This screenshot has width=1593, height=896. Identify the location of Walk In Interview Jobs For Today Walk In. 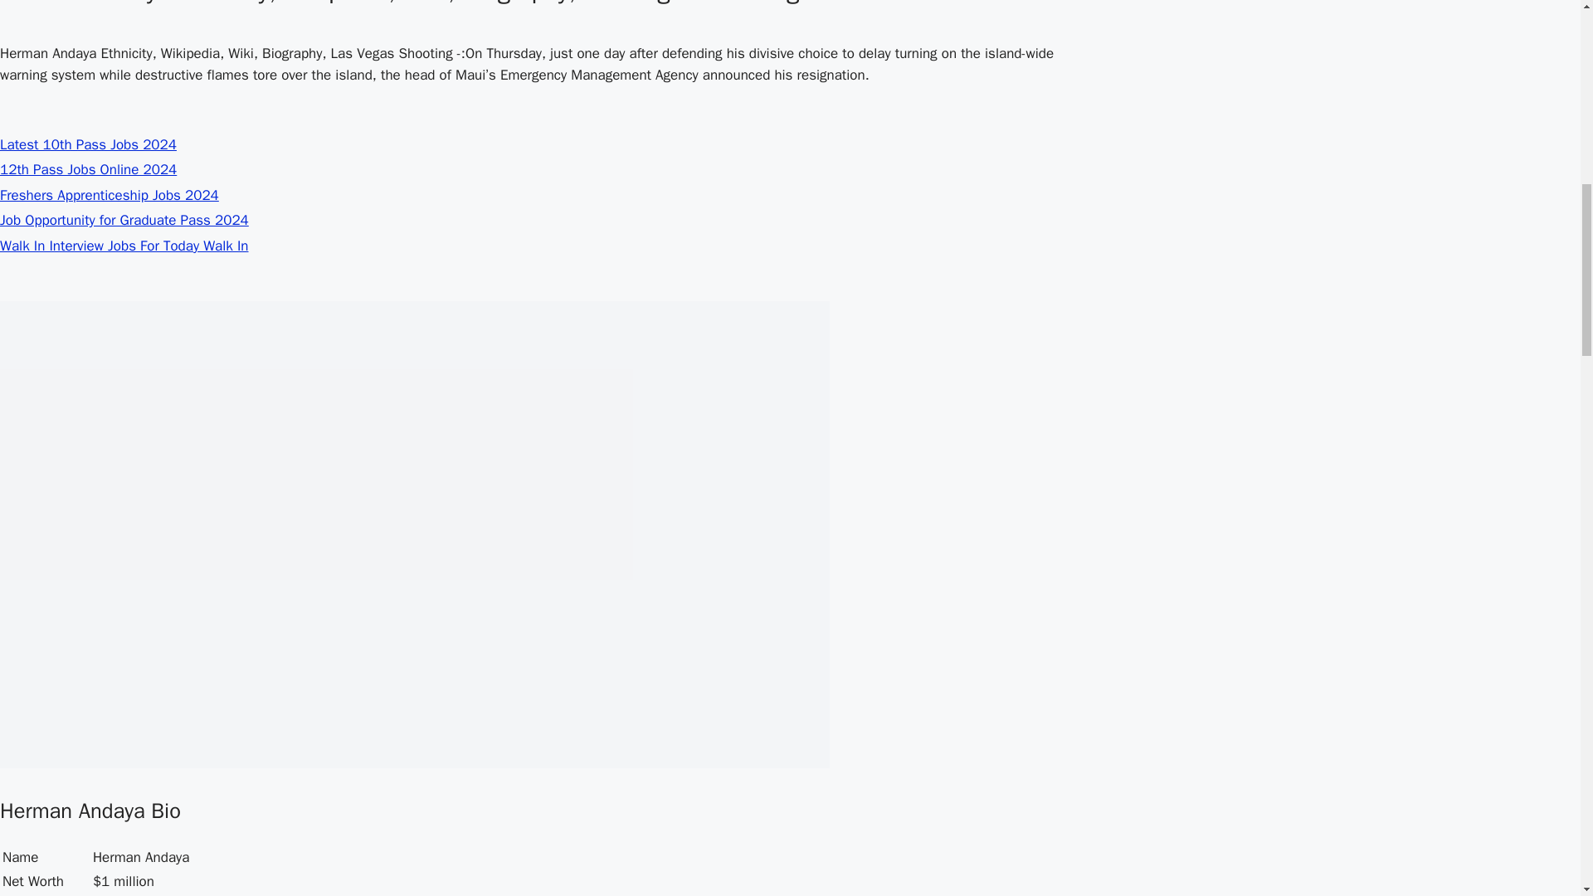
(124, 246).